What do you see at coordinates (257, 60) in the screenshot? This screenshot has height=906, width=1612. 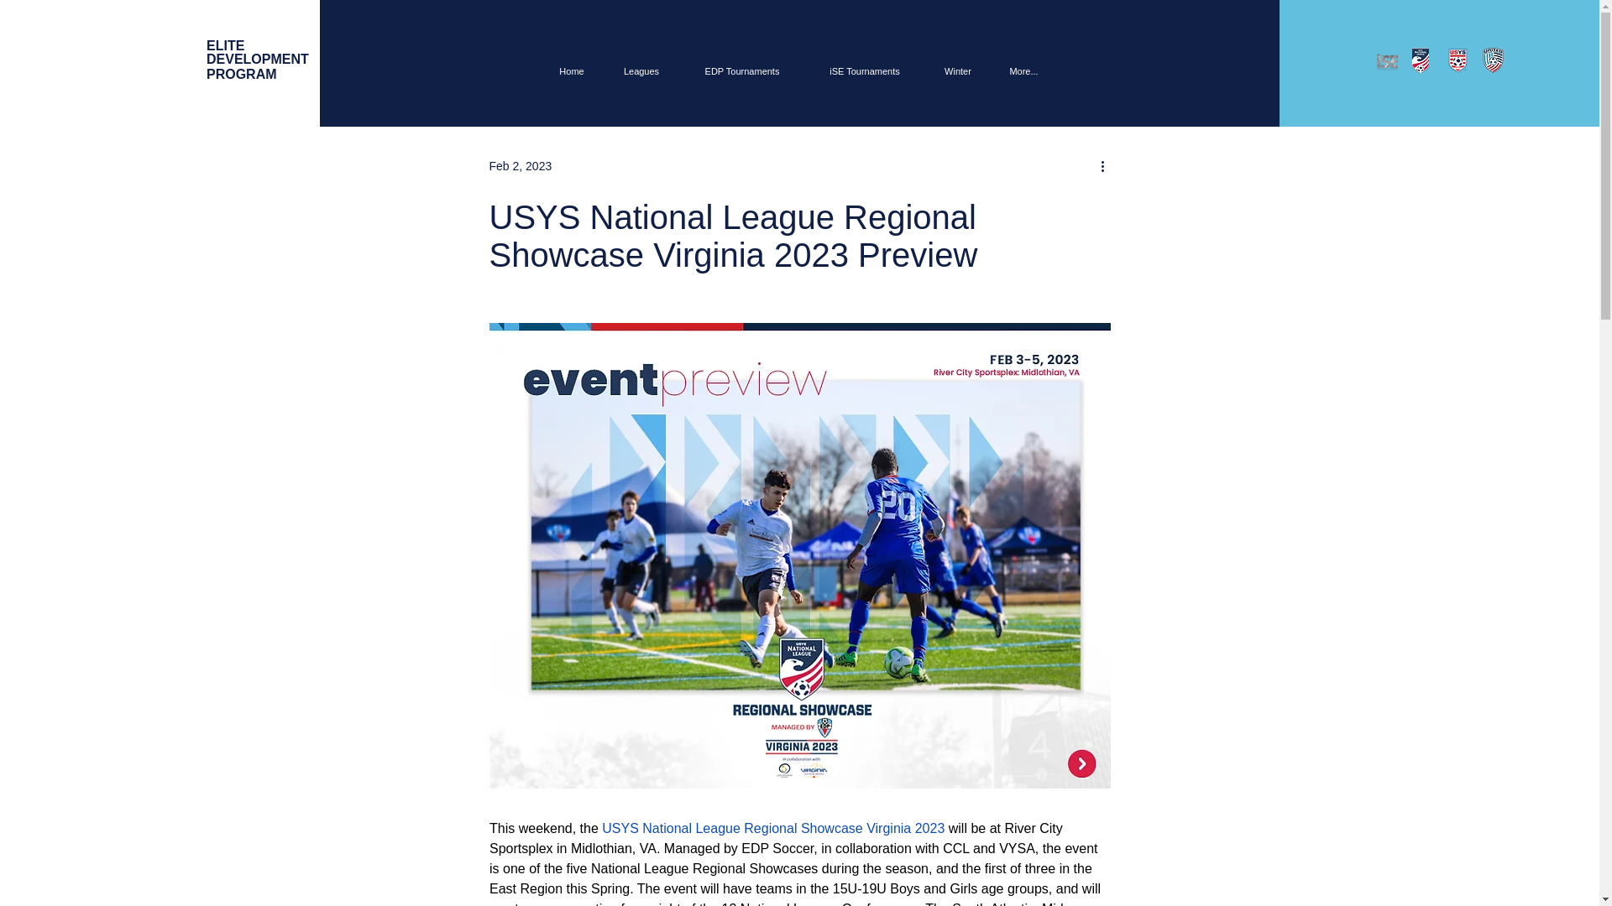 I see `Leagues` at bounding box center [257, 60].